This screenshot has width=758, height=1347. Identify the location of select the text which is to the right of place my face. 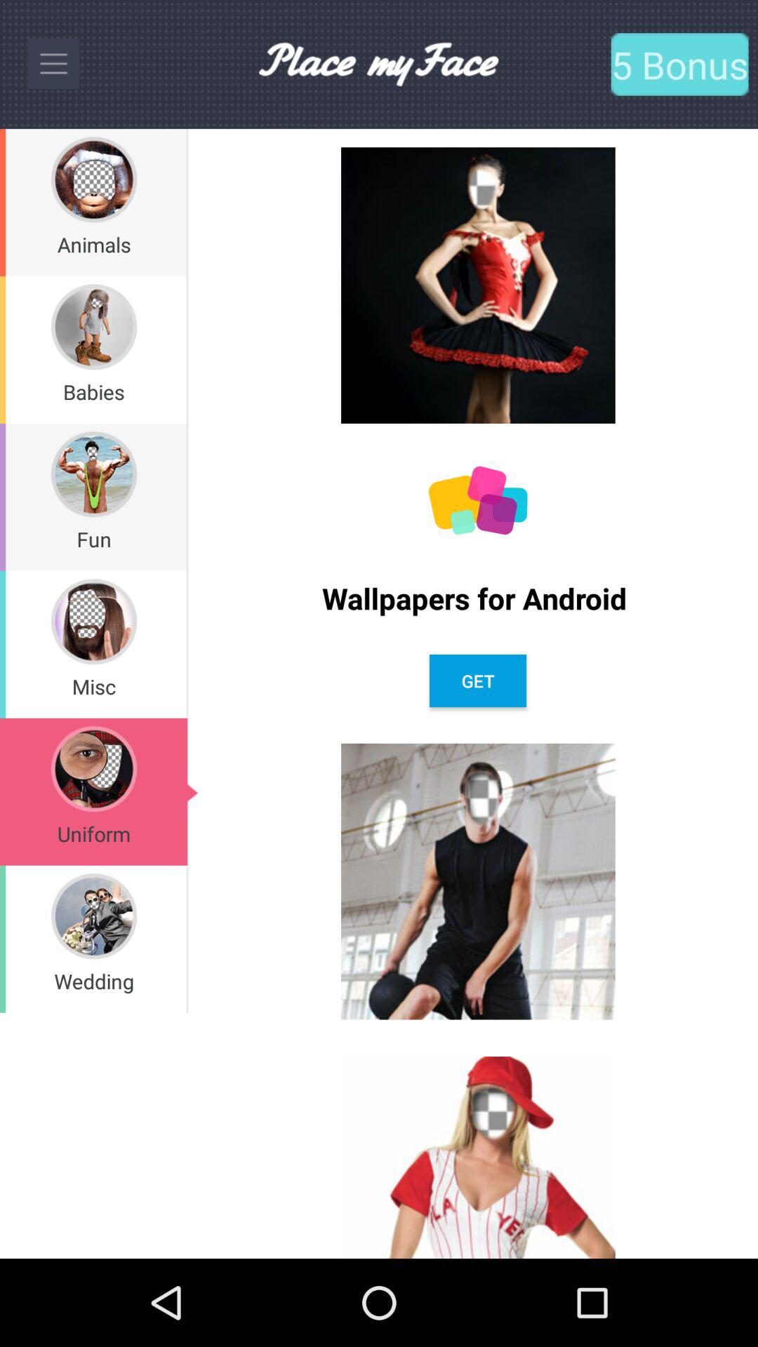
(679, 64).